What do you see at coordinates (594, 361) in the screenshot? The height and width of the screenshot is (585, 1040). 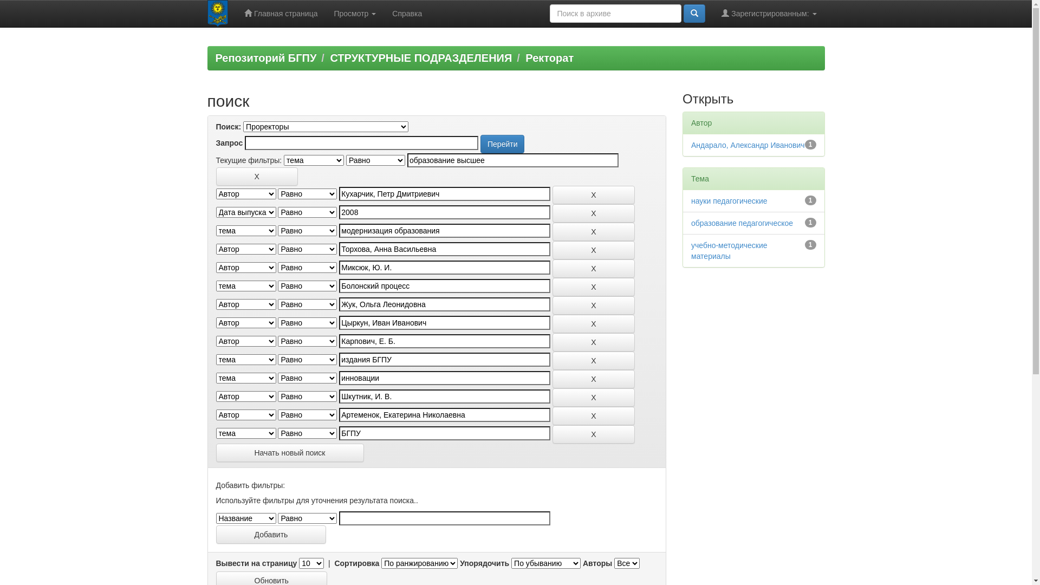 I see `X` at bounding box center [594, 361].